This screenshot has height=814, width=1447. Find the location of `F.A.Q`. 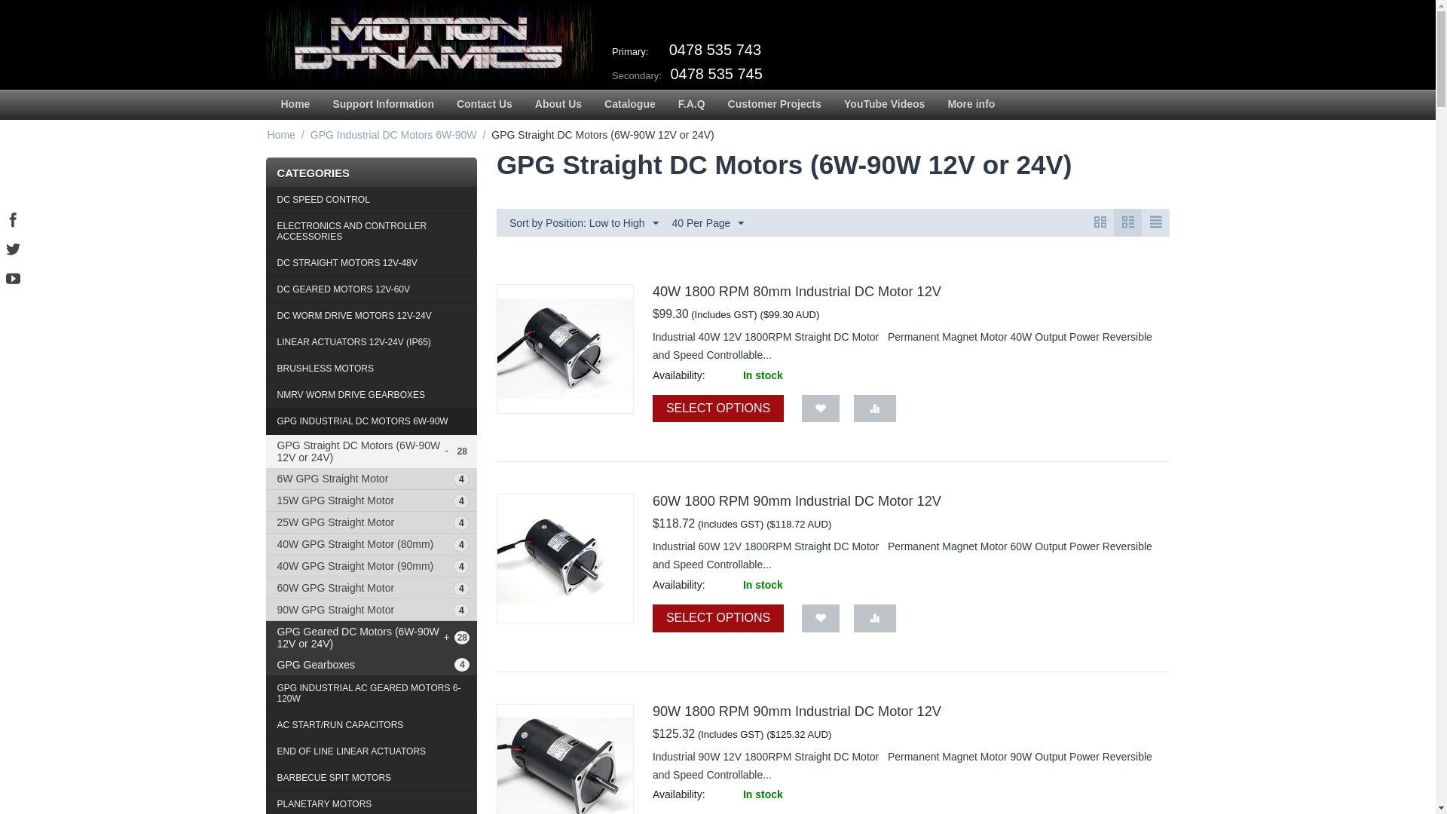

F.A.Q is located at coordinates (692, 106).